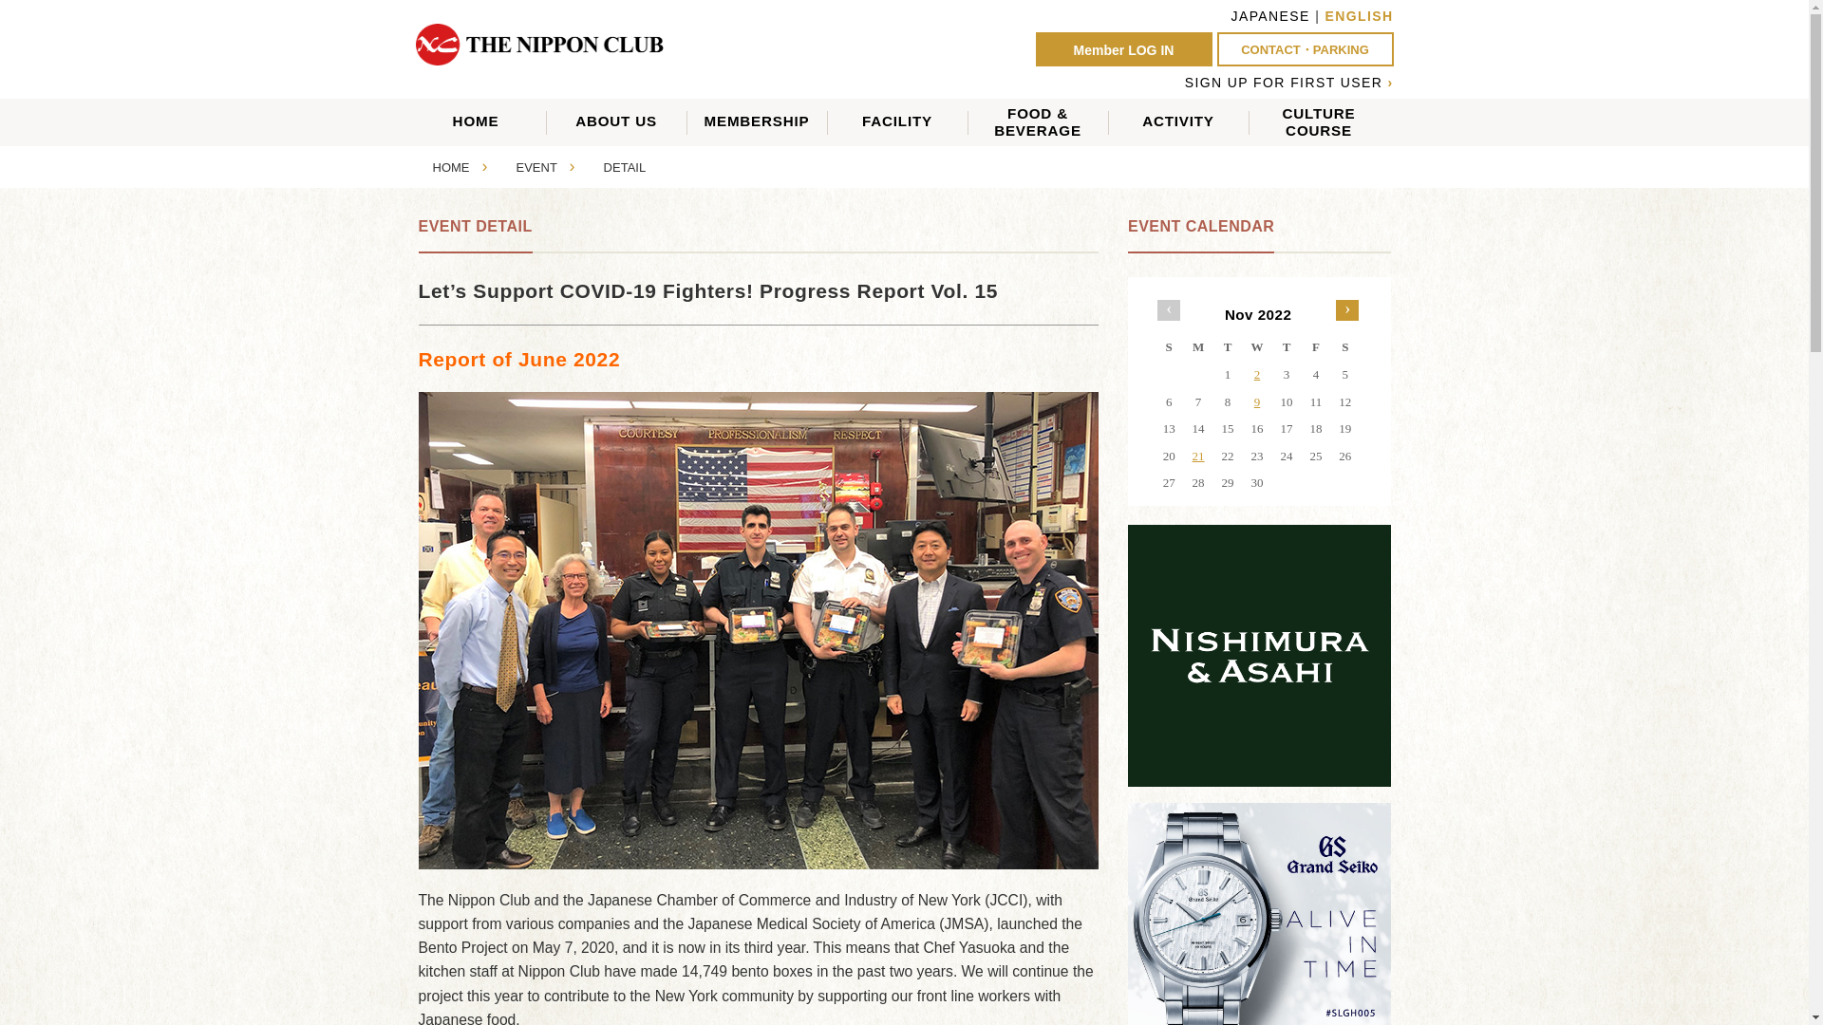  I want to click on MEMBERSHIP, so click(757, 121).